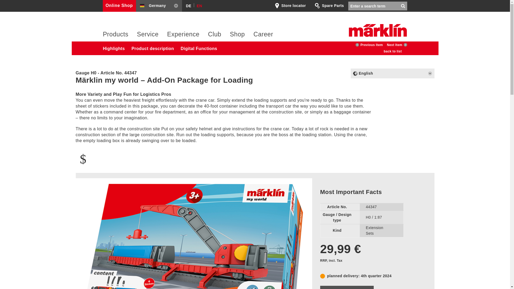 The width and height of the screenshot is (514, 289). Describe the element at coordinates (120, 6) in the screenshot. I see `Online Shop` at that location.